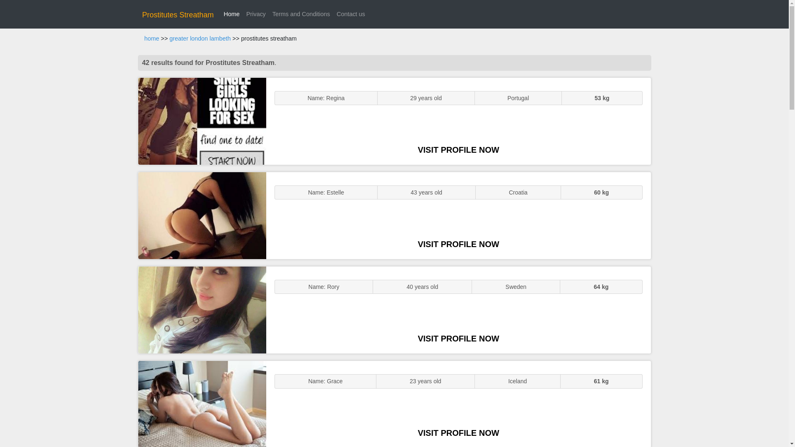  Describe the element at coordinates (301, 14) in the screenshot. I see `Terms and Conditions` at that location.